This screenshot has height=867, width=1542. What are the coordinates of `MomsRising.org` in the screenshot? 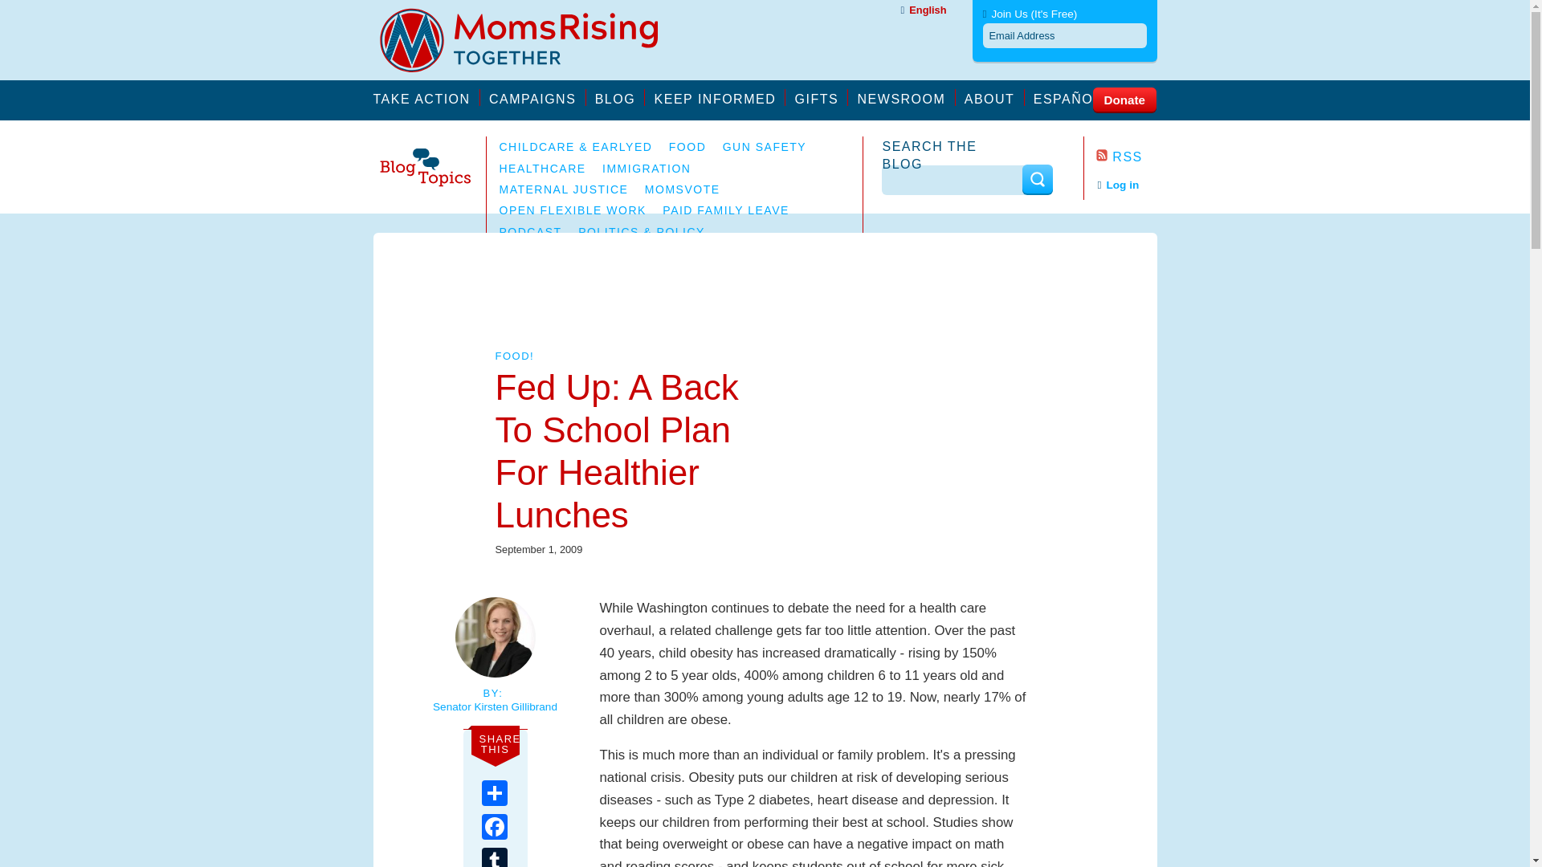 It's located at (529, 40).